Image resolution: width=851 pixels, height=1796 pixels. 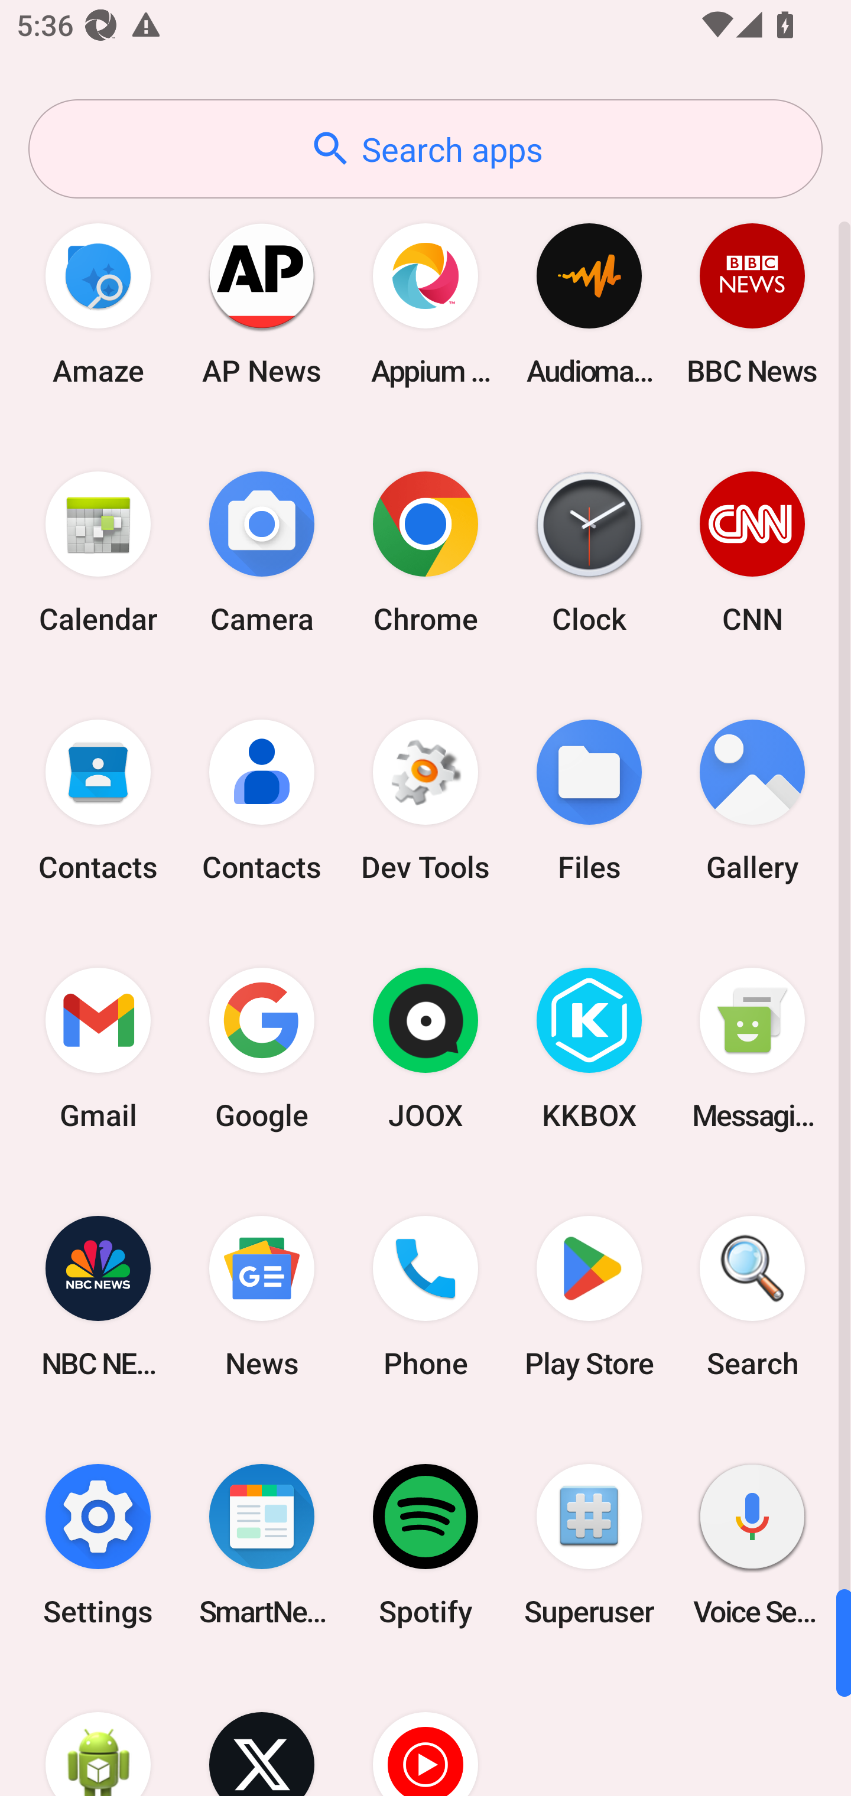 I want to click on Phone, so click(x=425, y=1296).